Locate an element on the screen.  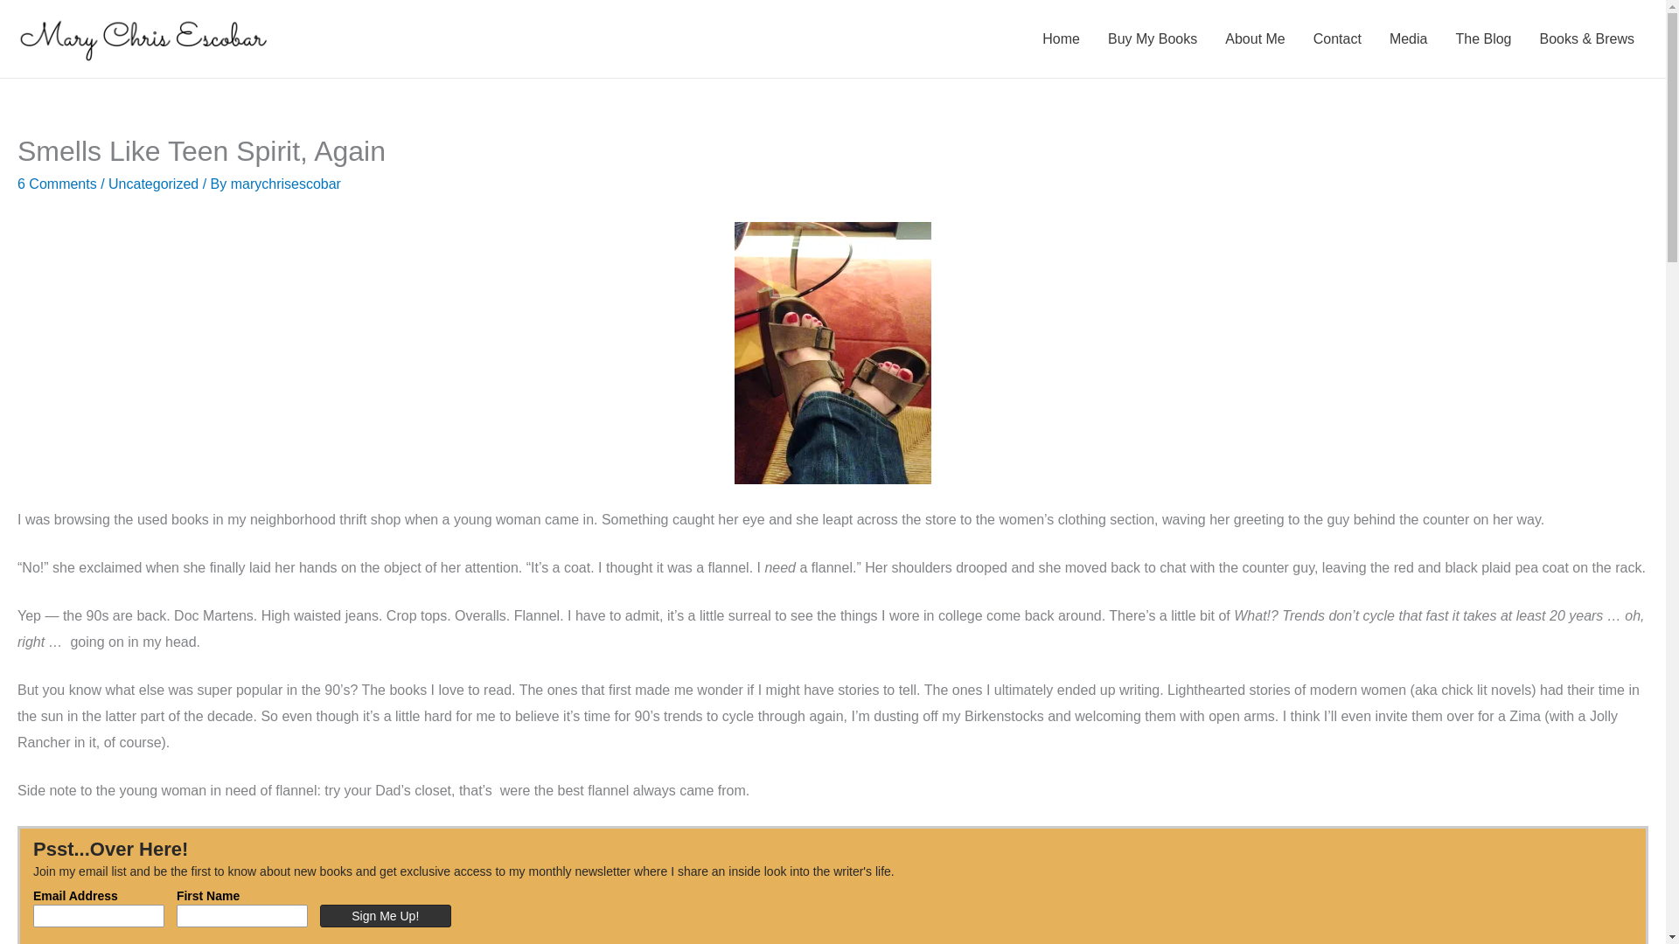
View all posts by marychrisescobar is located at coordinates (285, 184).